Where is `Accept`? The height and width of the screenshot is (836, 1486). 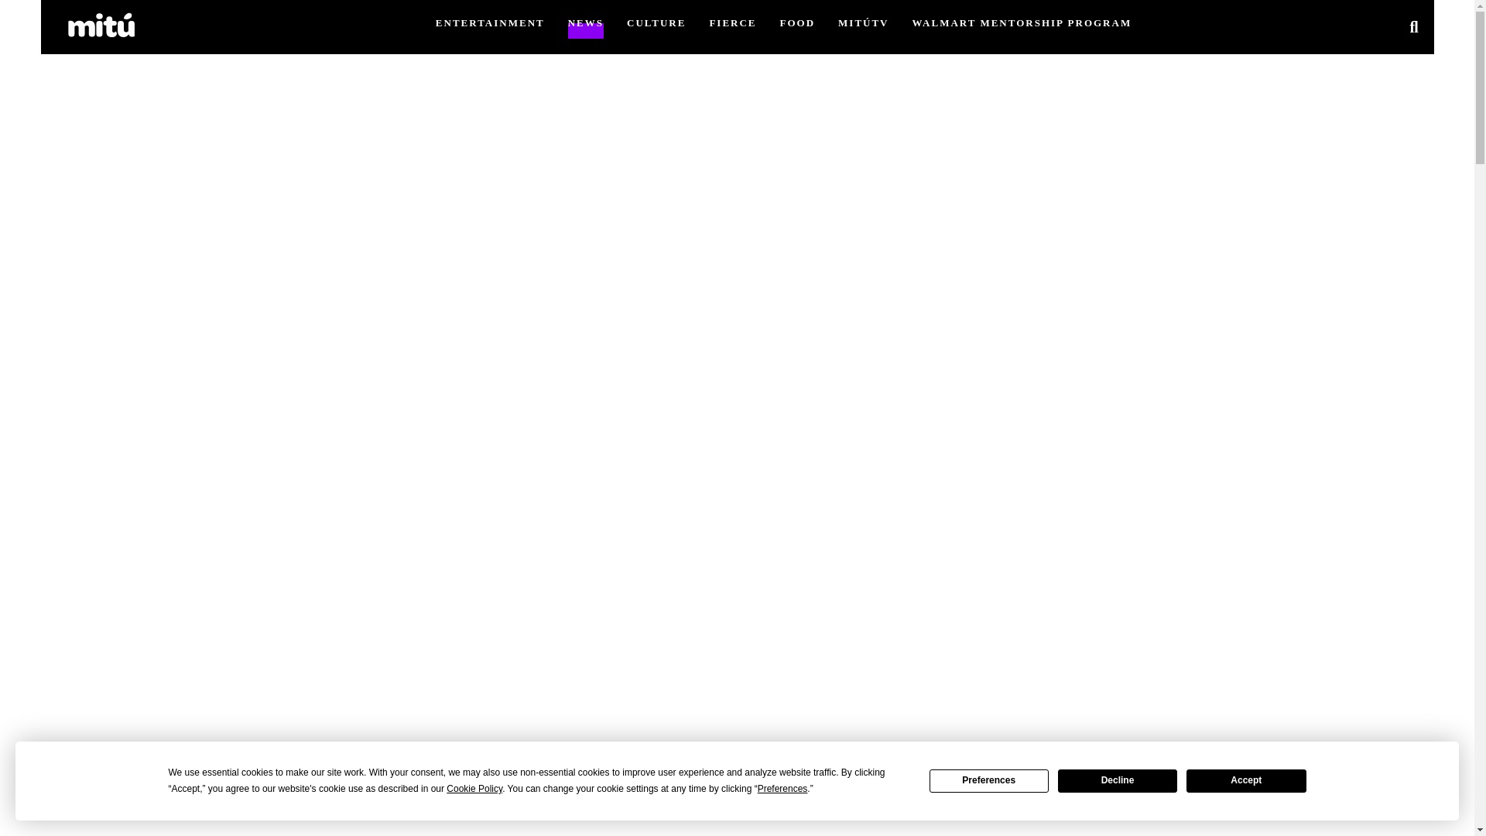
Accept is located at coordinates (1246, 780).